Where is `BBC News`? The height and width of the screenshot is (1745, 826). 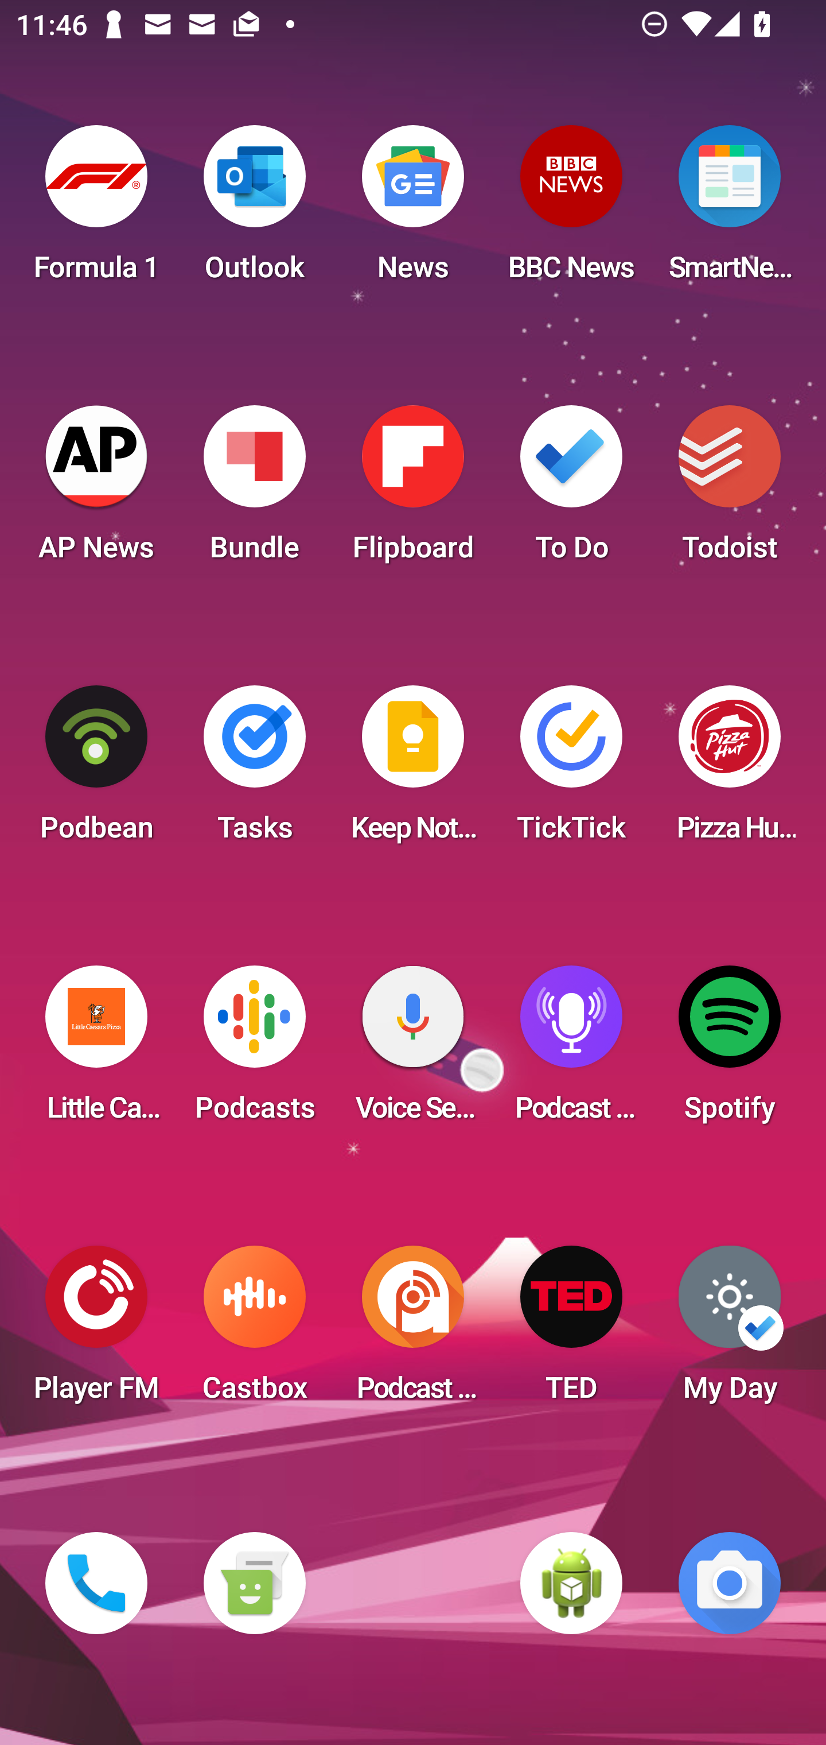 BBC News is located at coordinates (571, 210).